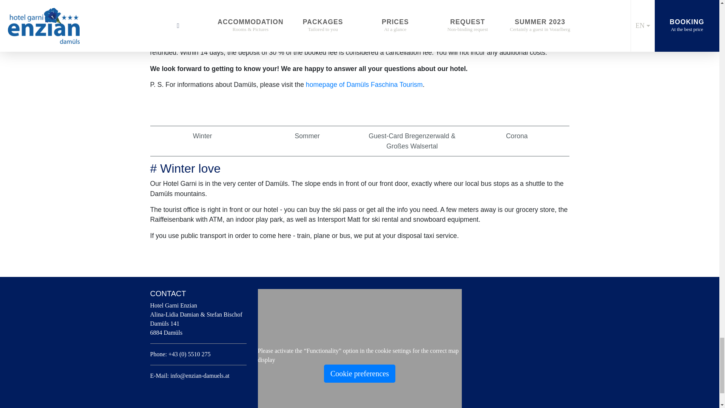 The width and height of the screenshot is (725, 408). Describe the element at coordinates (307, 136) in the screenshot. I see `Sommer` at that location.